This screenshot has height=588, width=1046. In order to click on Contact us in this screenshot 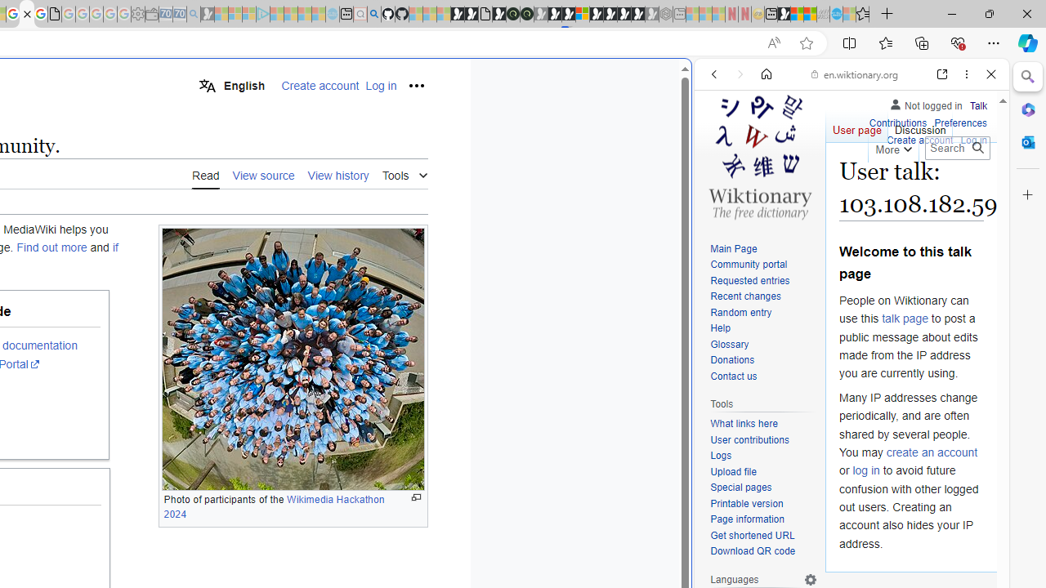, I will do `click(763, 376)`.